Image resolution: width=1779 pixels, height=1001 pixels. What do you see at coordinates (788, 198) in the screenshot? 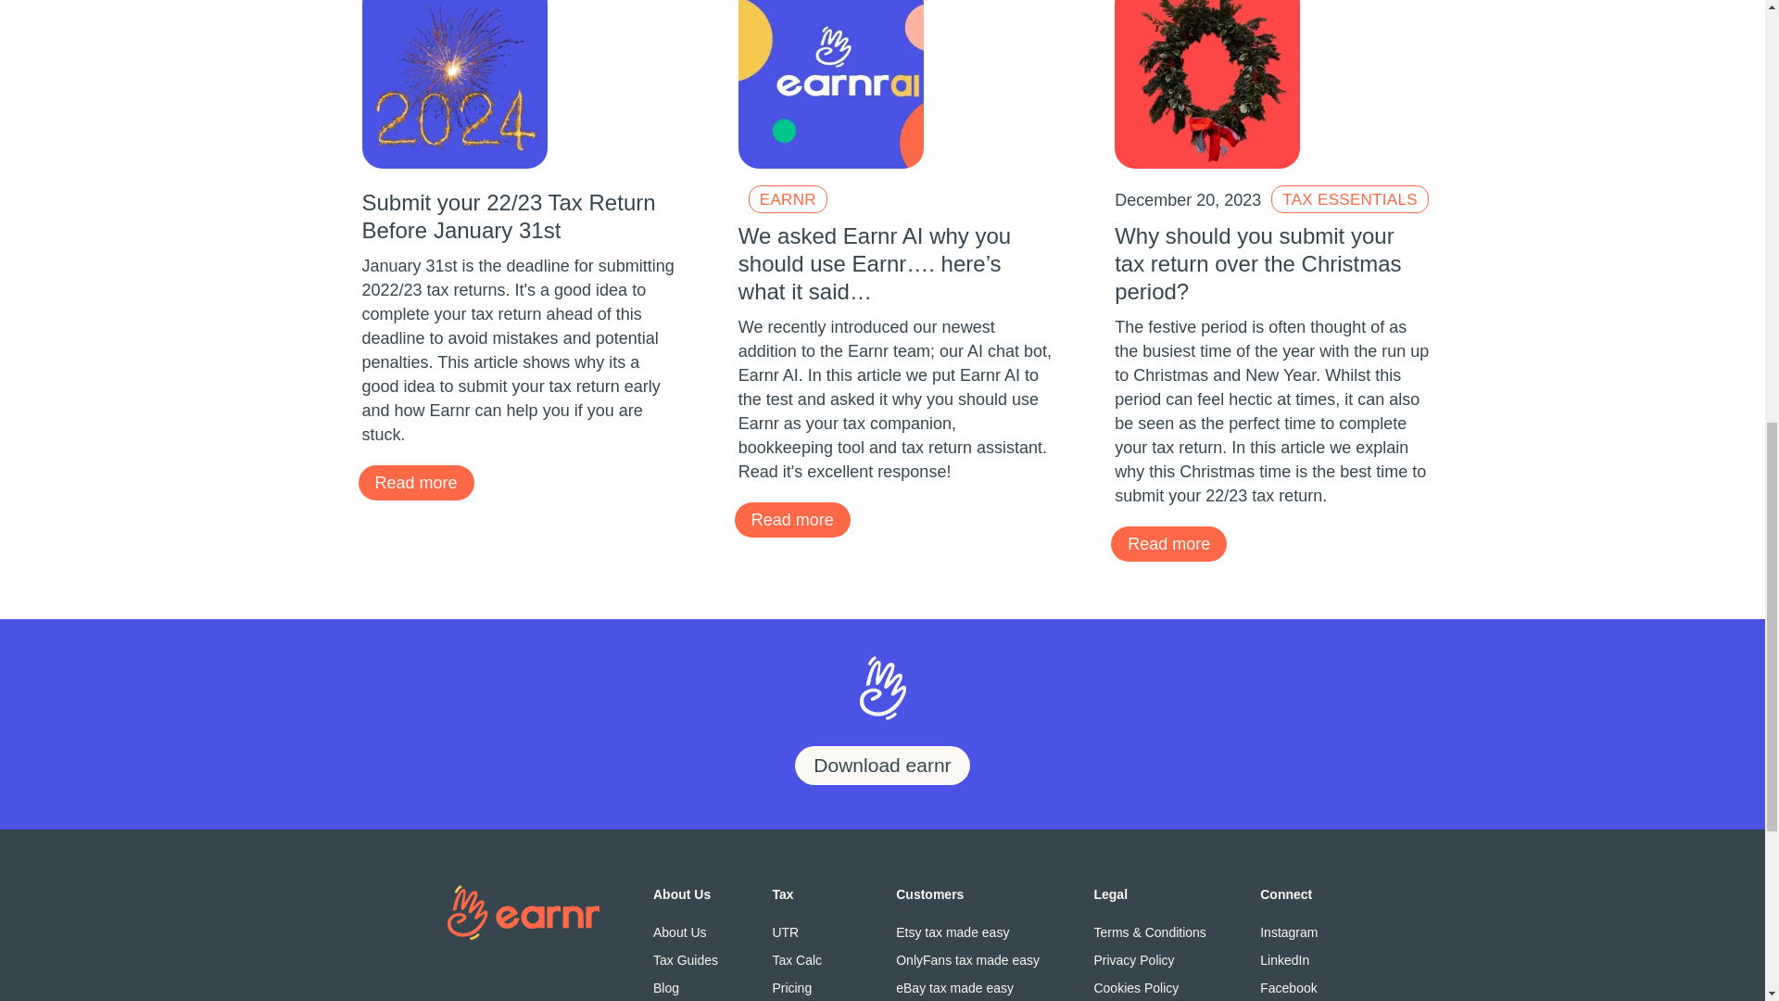
I see `EARNR` at bounding box center [788, 198].